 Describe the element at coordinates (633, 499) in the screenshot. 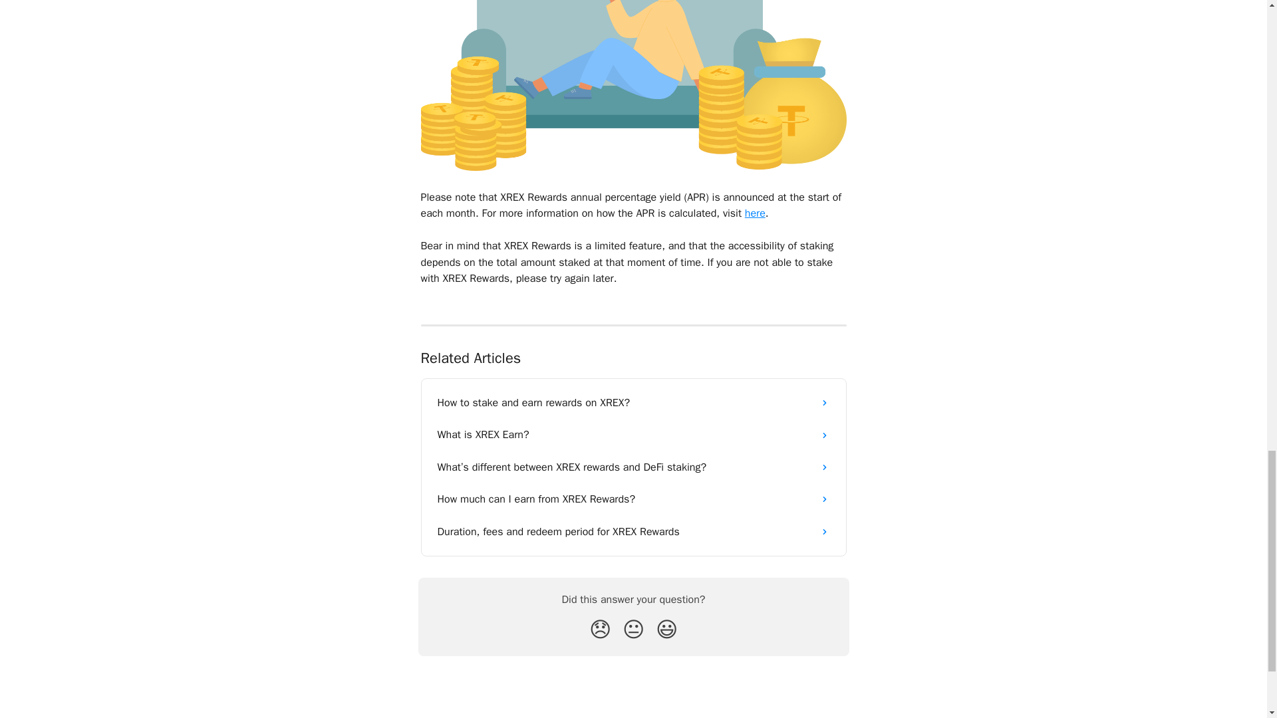

I see `How much can I earn from XREX Rewards?` at that location.